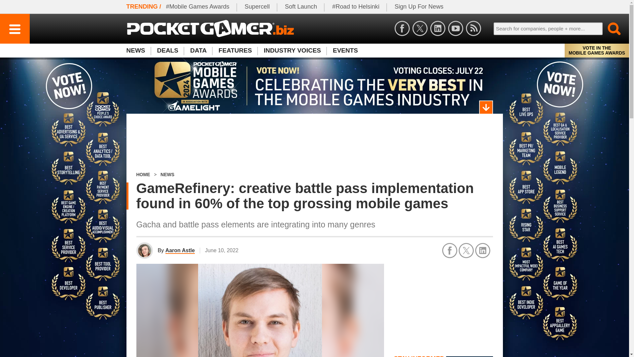 This screenshot has width=634, height=357. Describe the element at coordinates (314, 143) in the screenshot. I see `3rd party ad content` at that location.